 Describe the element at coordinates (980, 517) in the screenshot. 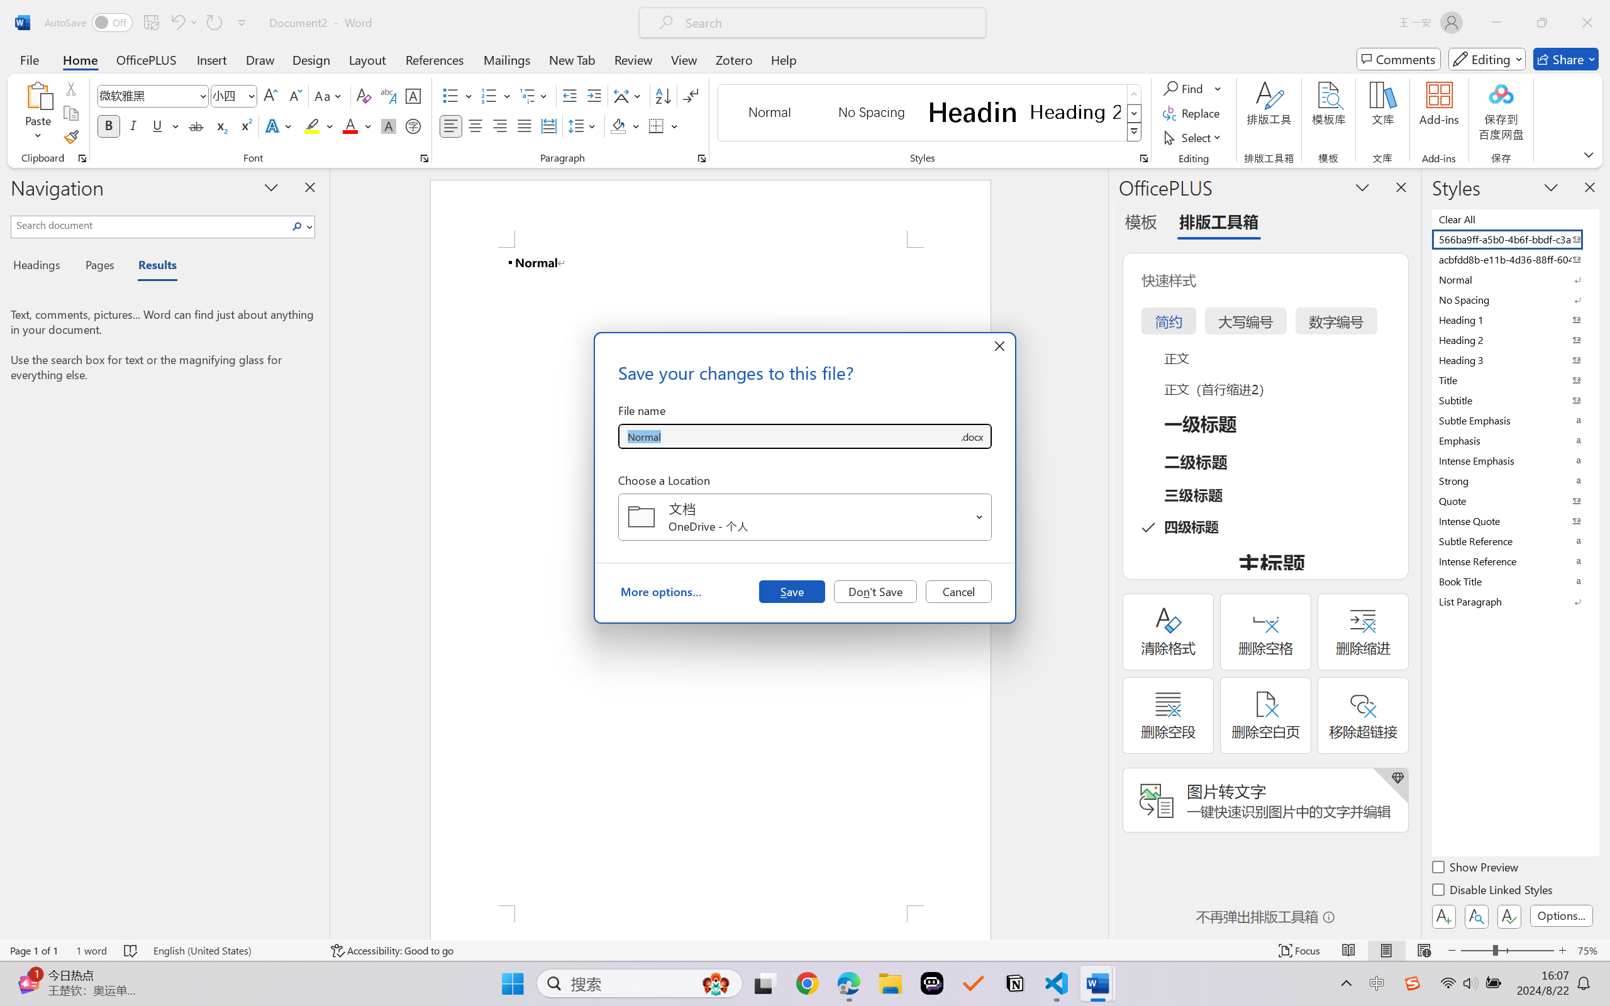

I see `Open` at that location.